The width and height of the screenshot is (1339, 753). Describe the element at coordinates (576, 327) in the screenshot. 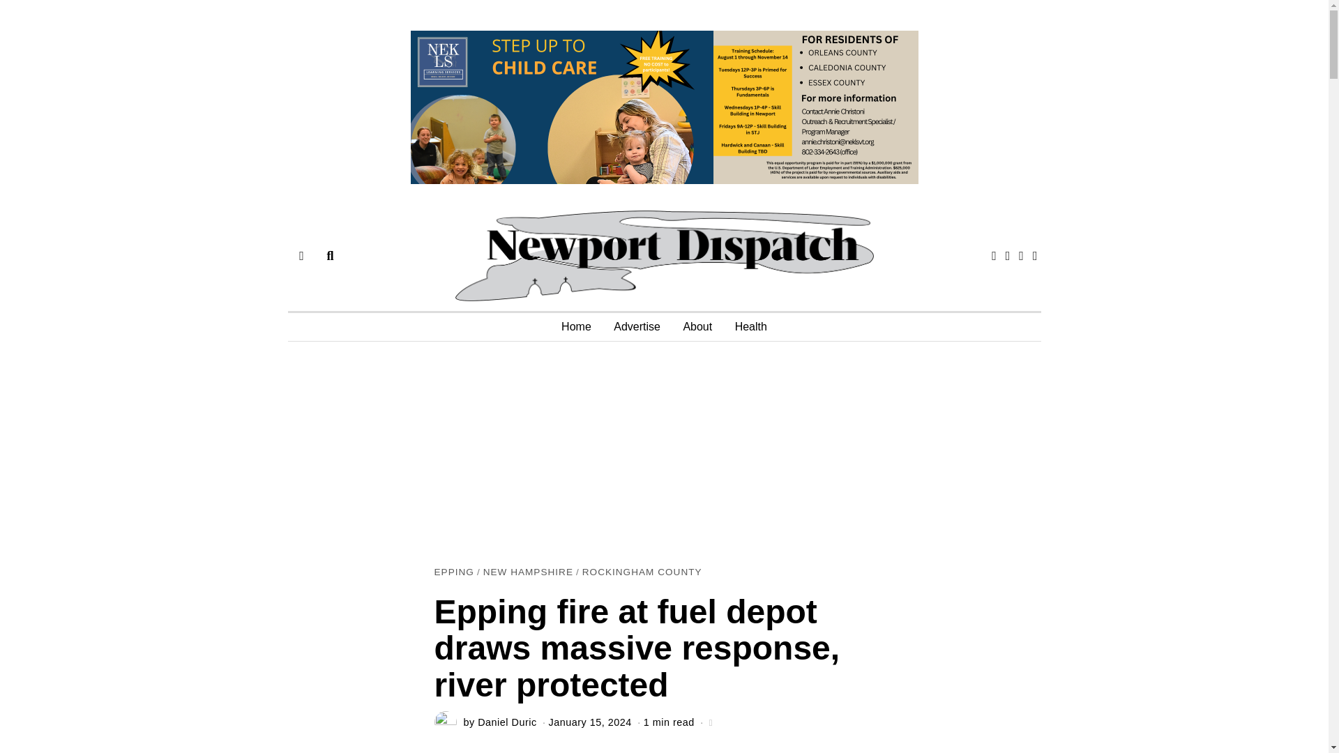

I see `Home` at that location.